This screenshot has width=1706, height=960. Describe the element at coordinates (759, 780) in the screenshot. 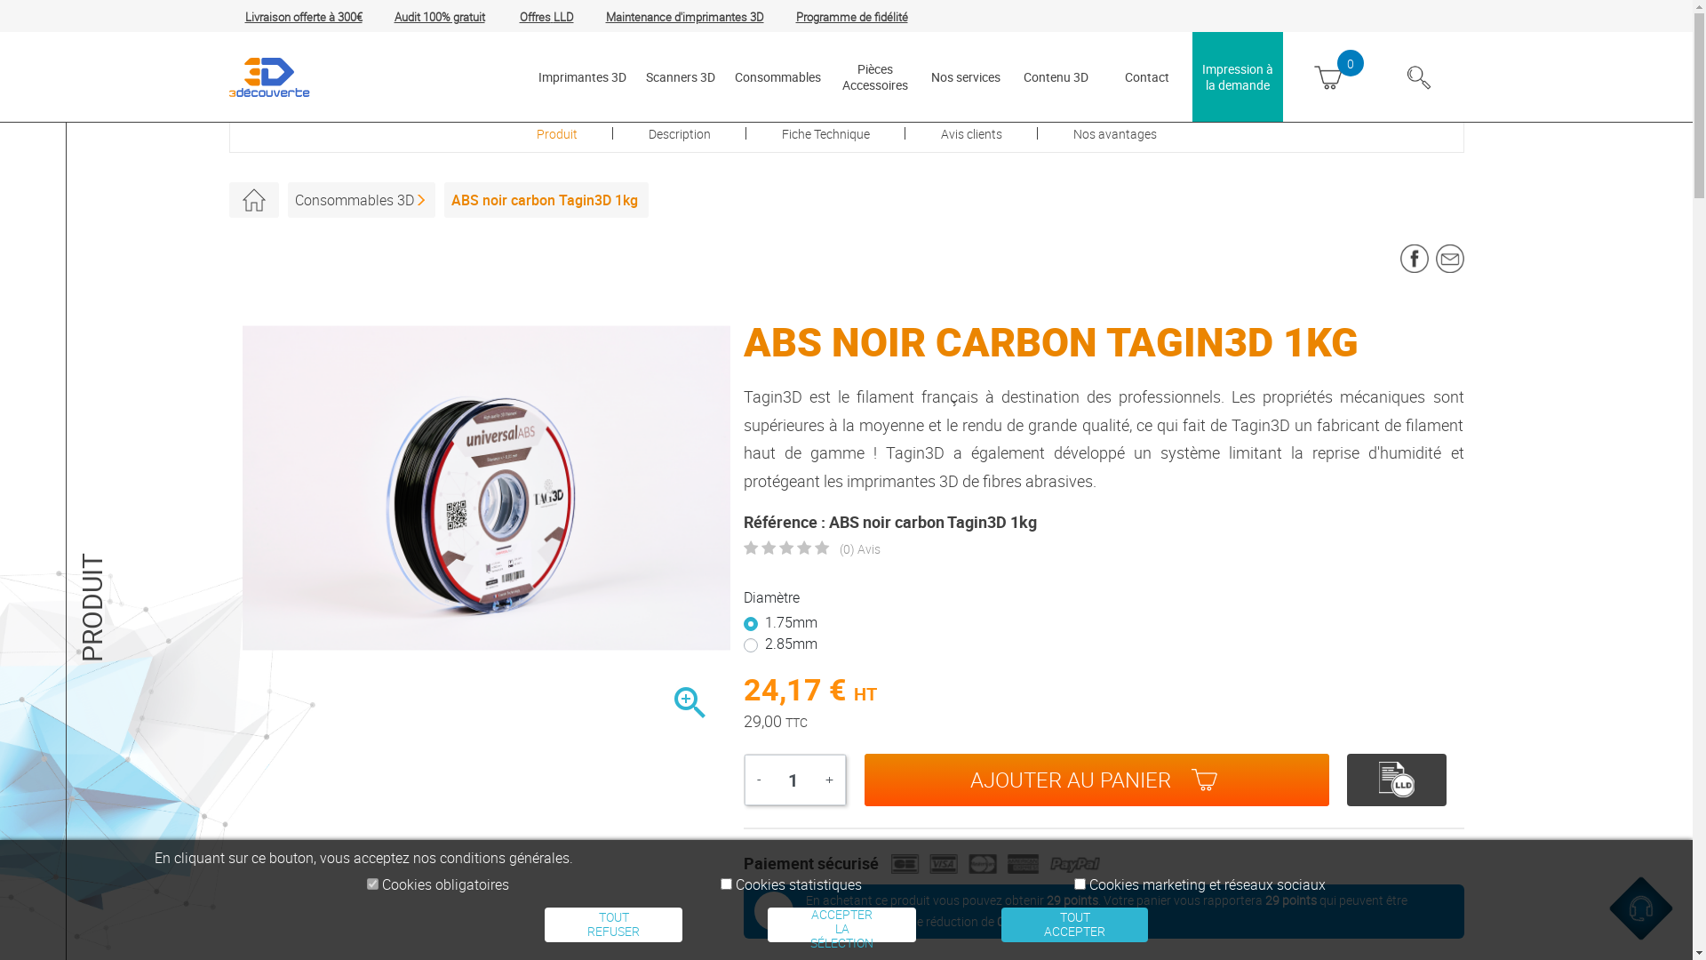

I see `-` at that location.